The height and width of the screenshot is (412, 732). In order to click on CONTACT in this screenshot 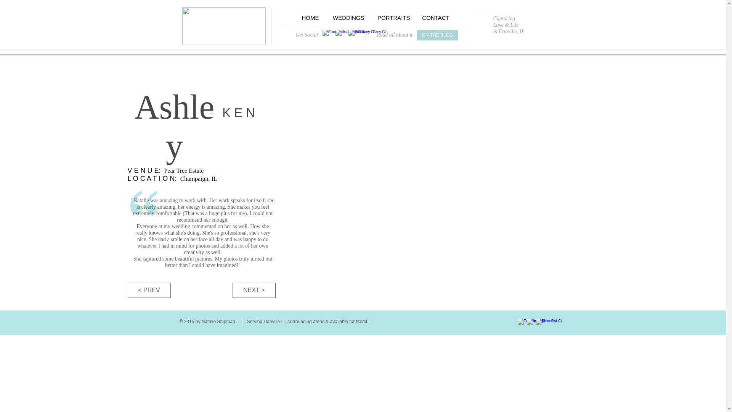, I will do `click(436, 18)`.